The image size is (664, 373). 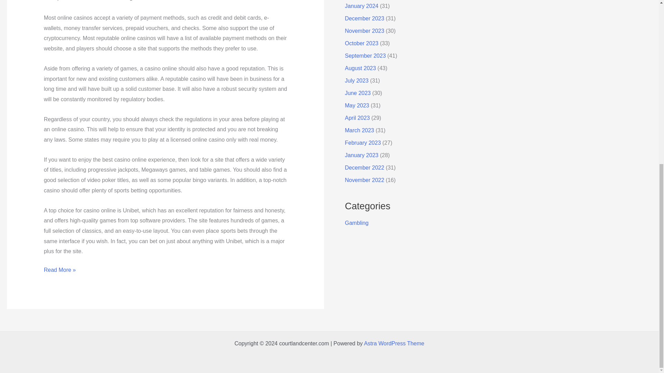 What do you see at coordinates (358, 93) in the screenshot?
I see `June 2023` at bounding box center [358, 93].